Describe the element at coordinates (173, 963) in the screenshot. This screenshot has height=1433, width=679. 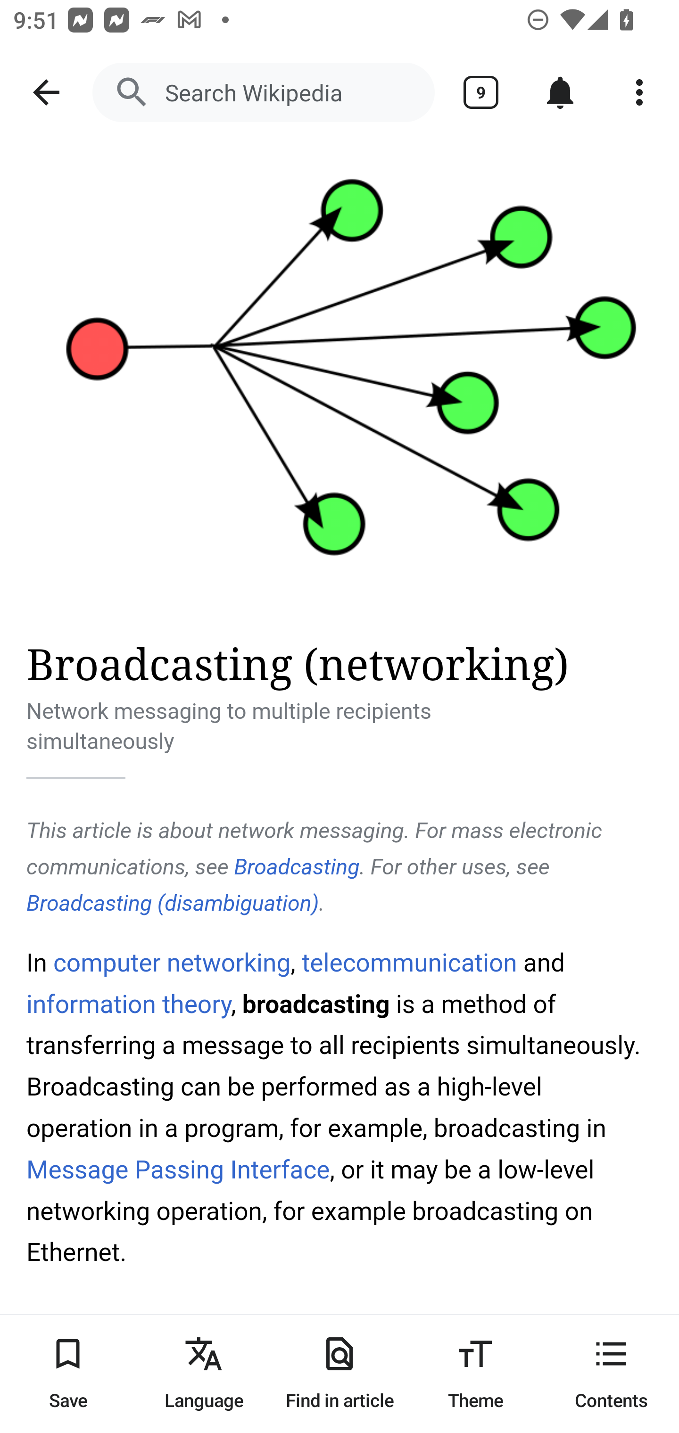
I see `computer networking` at that location.